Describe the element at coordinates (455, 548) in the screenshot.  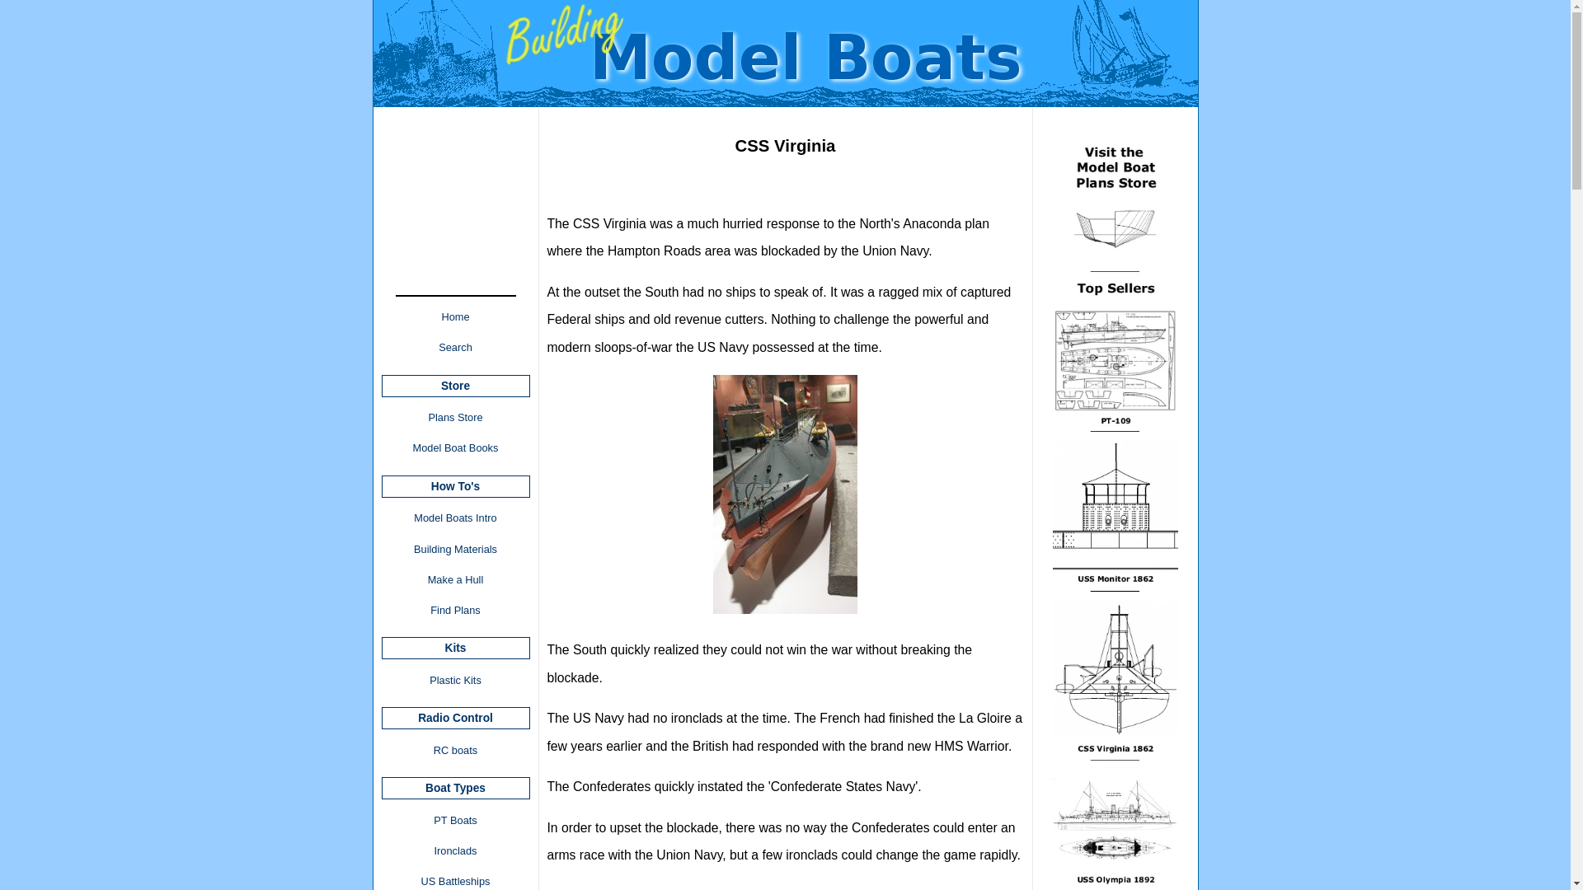
I see `Building Materials` at that location.